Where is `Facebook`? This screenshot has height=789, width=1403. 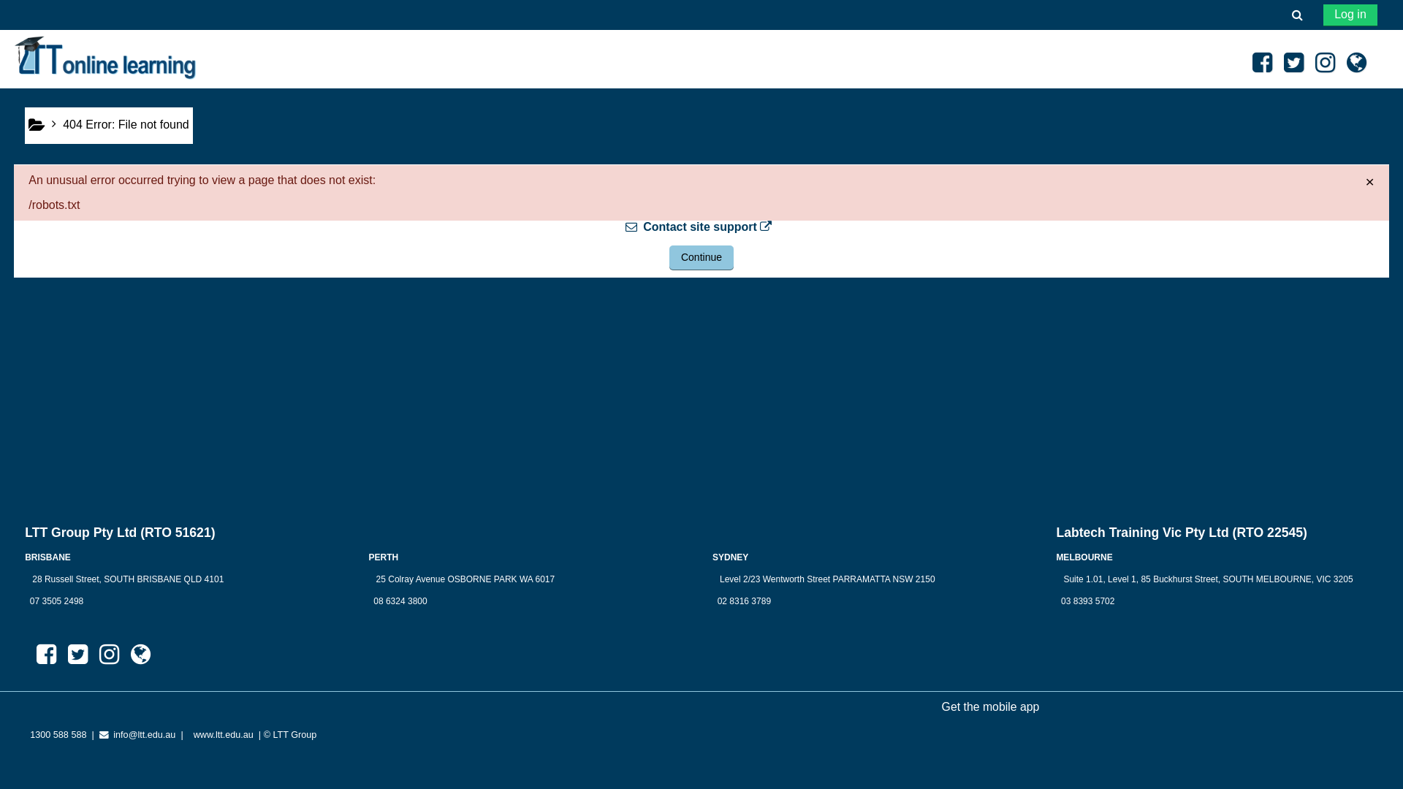 Facebook is located at coordinates (47, 655).